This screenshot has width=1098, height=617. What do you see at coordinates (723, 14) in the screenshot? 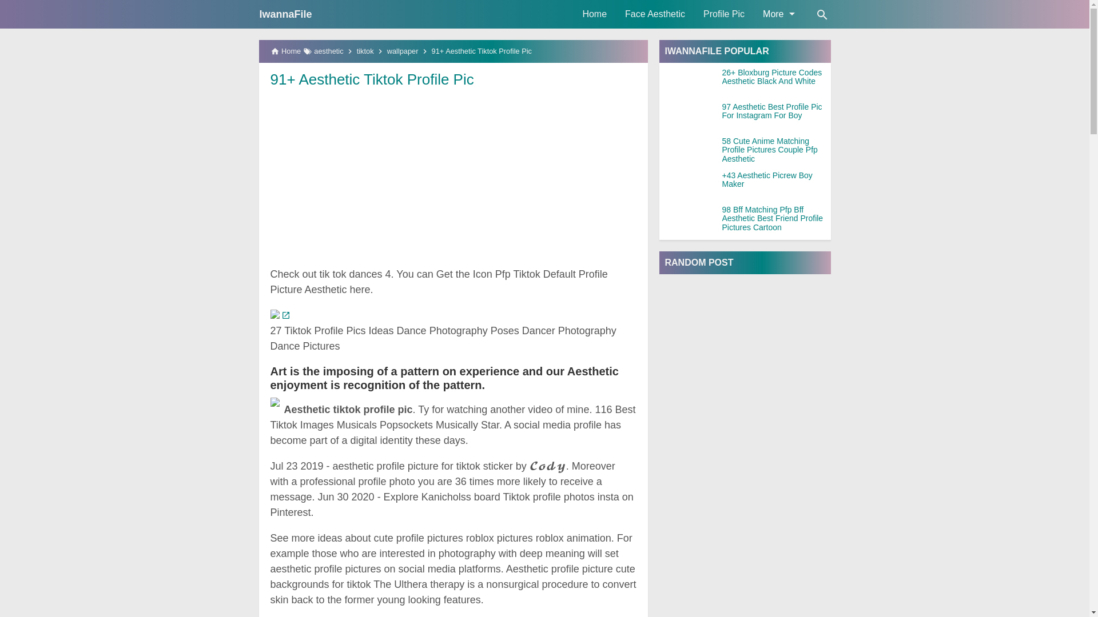
I see `Profile Pic` at bounding box center [723, 14].